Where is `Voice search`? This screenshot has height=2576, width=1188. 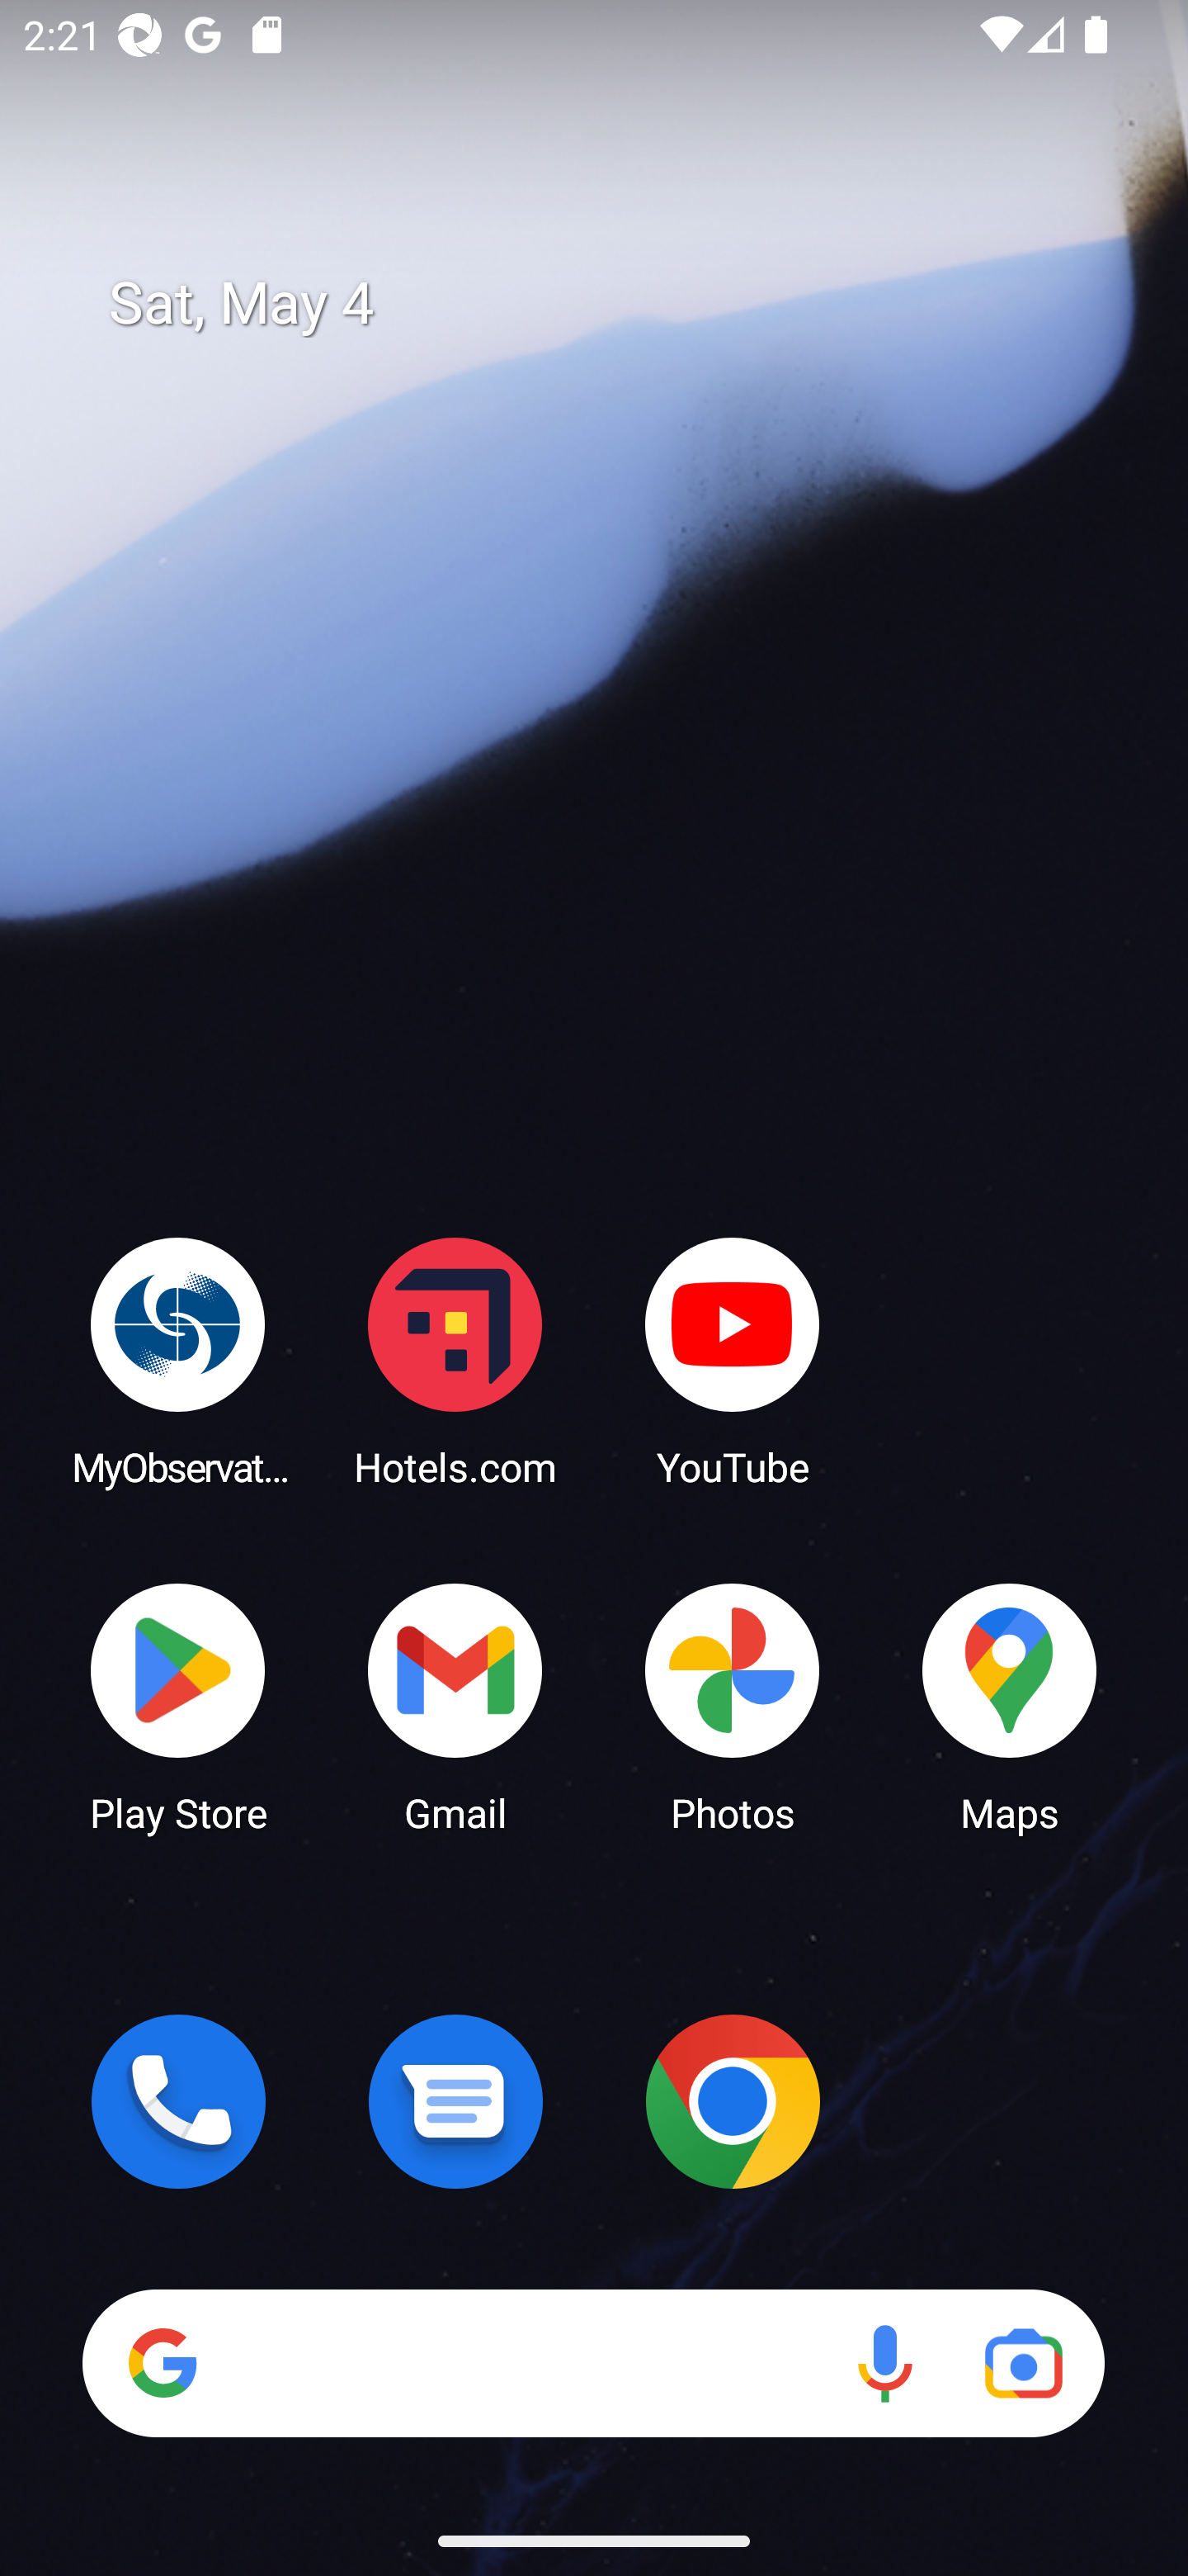
Voice search is located at coordinates (884, 2363).